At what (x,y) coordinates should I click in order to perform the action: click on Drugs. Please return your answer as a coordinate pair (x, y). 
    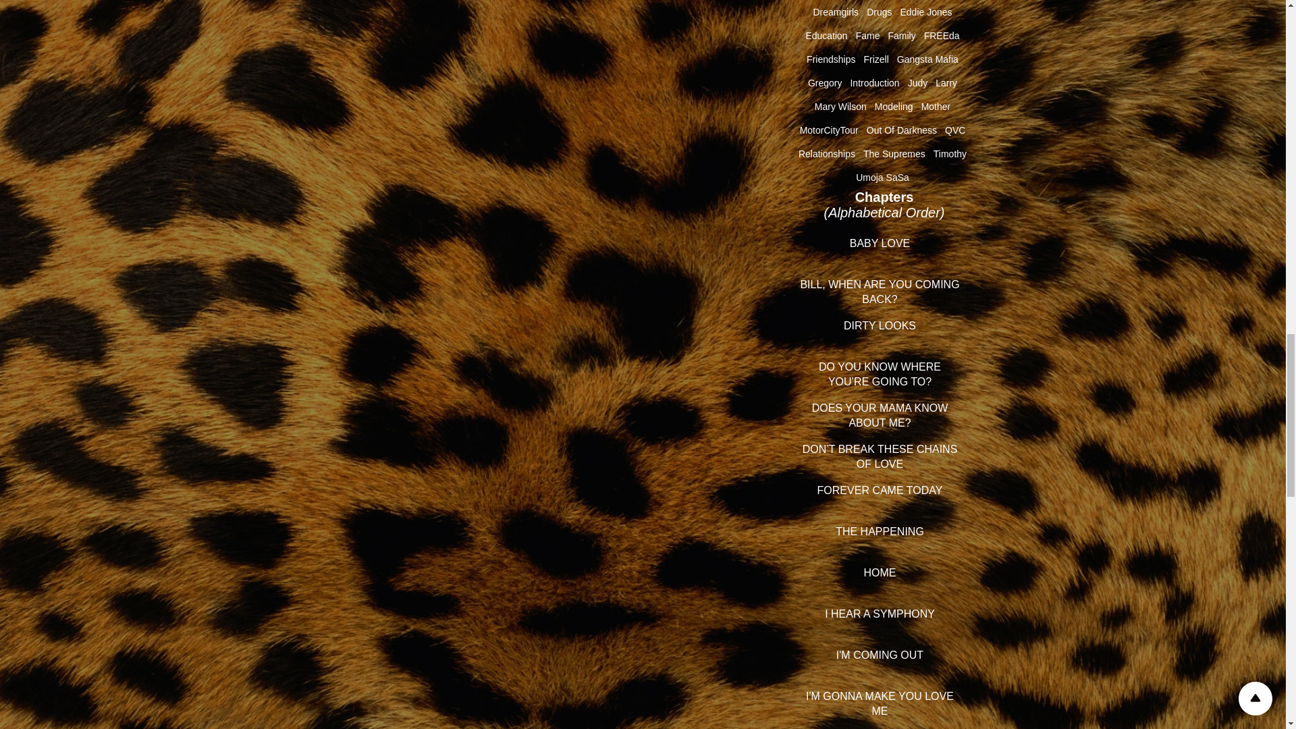
    Looking at the image, I should click on (879, 11).